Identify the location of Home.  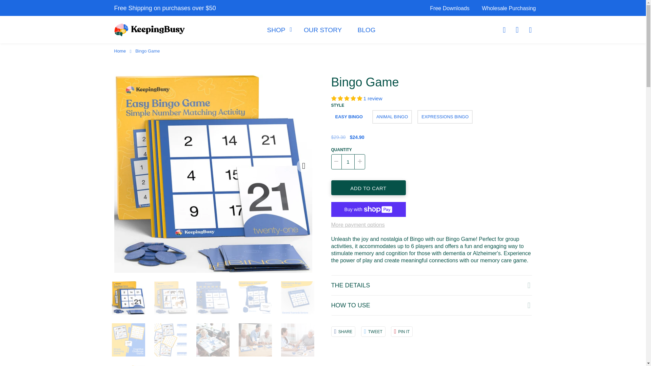
(120, 51).